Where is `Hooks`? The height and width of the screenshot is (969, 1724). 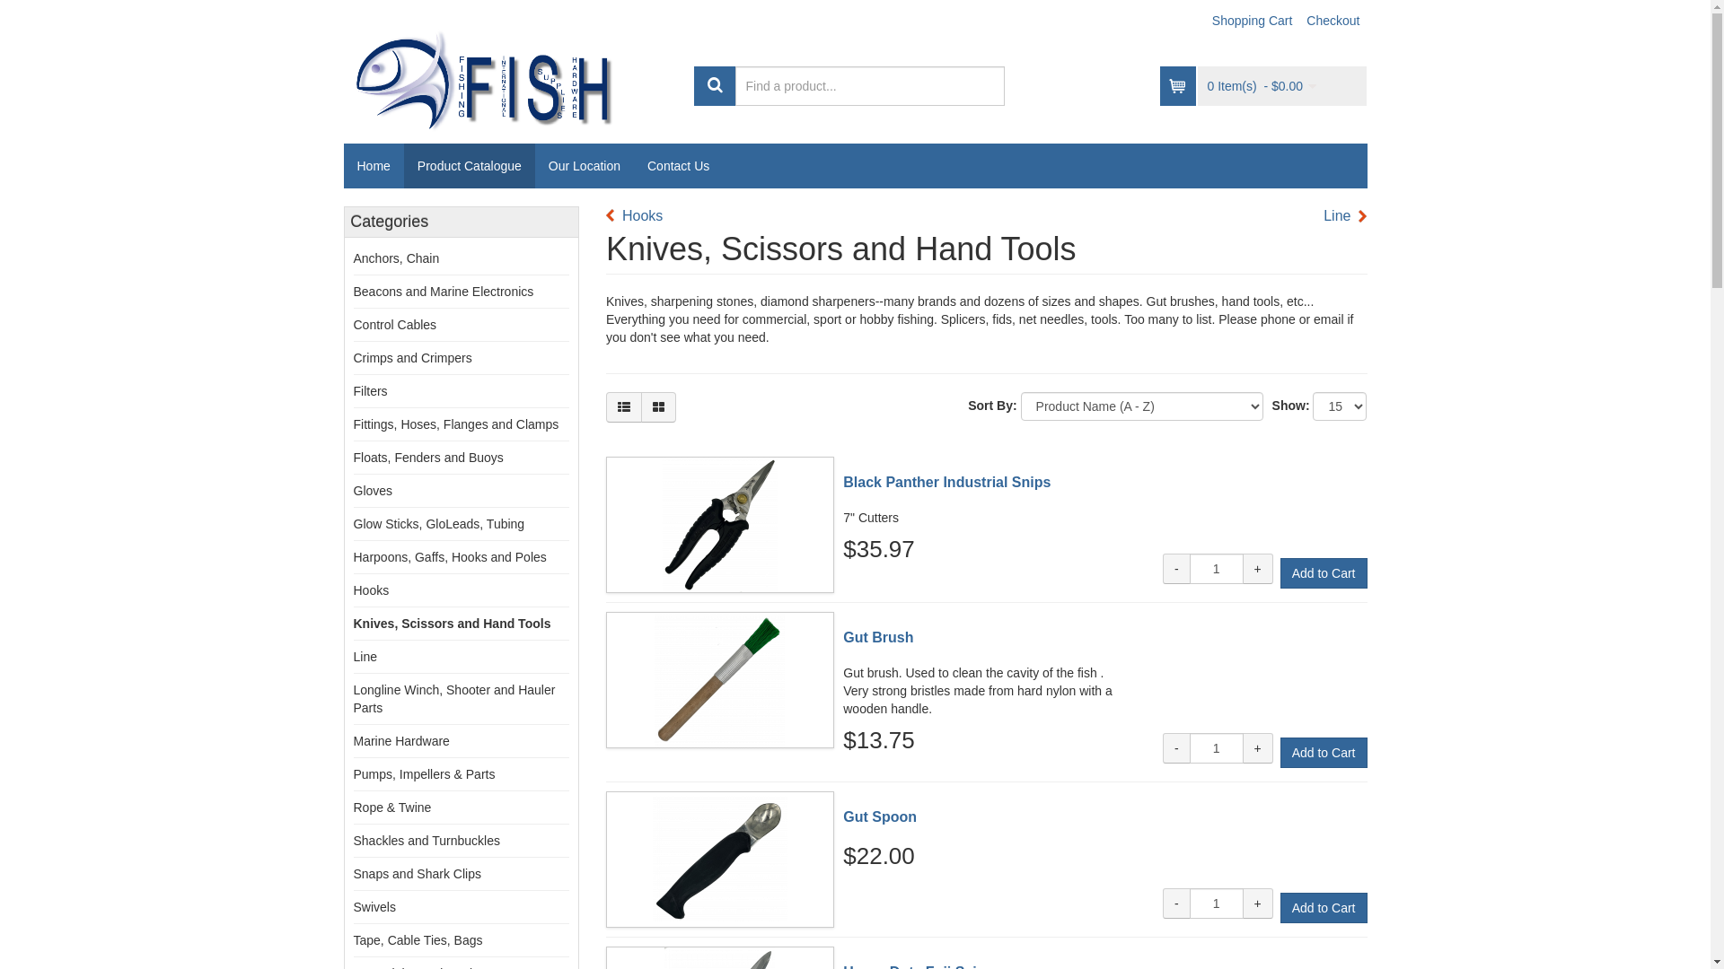 Hooks is located at coordinates (372, 590).